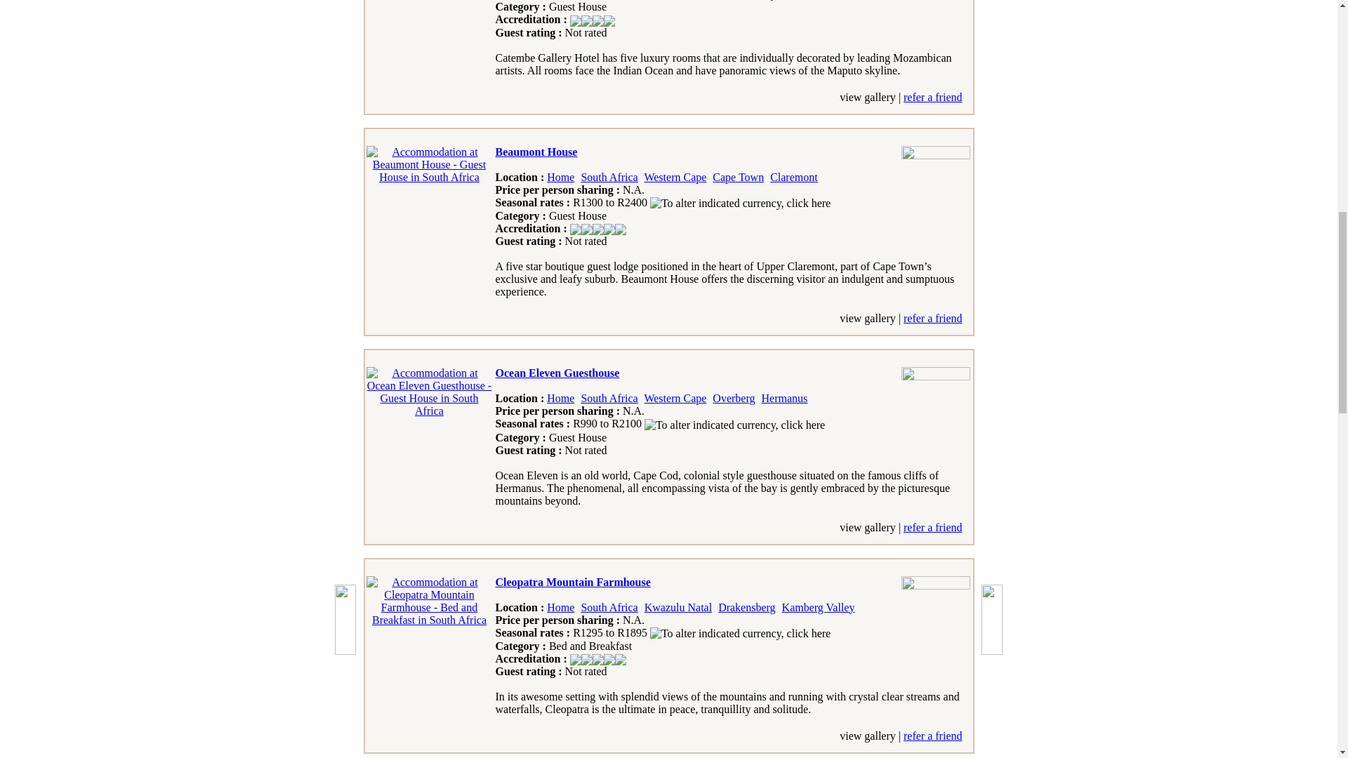  Describe the element at coordinates (609, 398) in the screenshot. I see `South Africa accommodation` at that location.